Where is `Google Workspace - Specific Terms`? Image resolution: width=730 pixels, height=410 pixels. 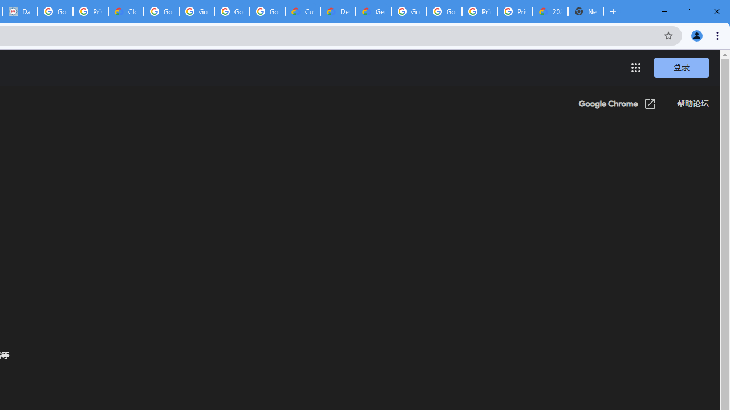 Google Workspace - Specific Terms is located at coordinates (232, 11).